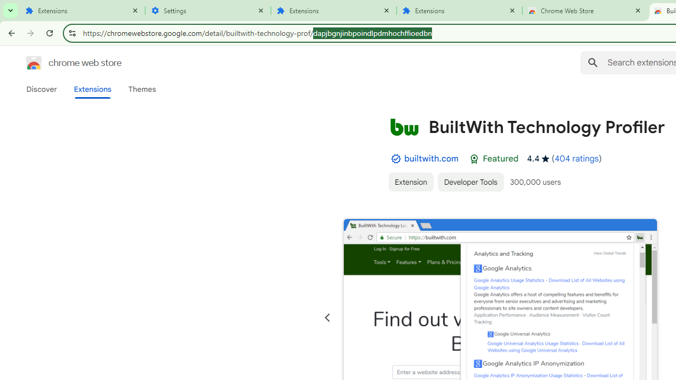  I want to click on Back, so click(10, 33).